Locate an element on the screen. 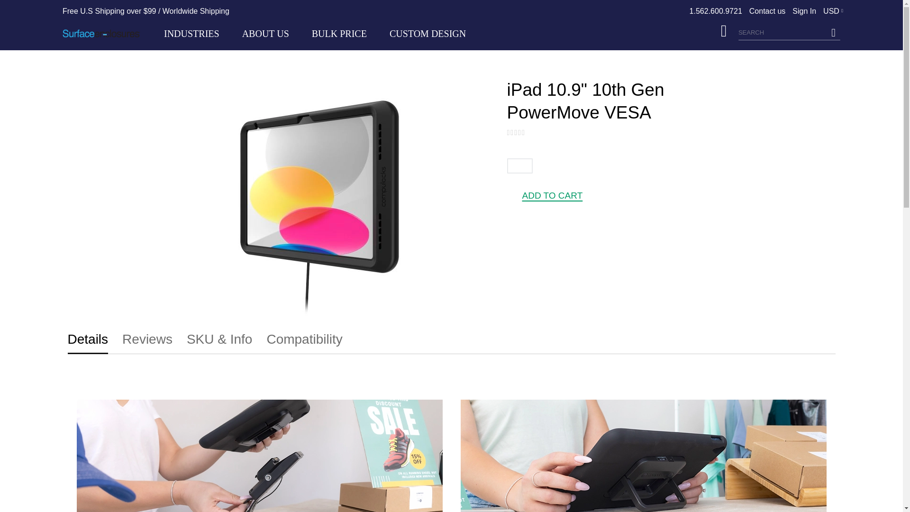 The height and width of the screenshot is (512, 910). Sign In is located at coordinates (804, 11).